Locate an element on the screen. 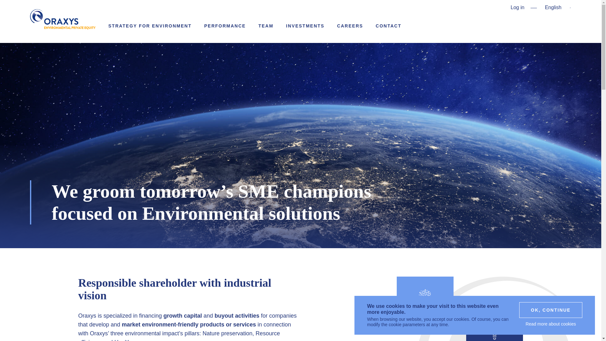  CONTACT is located at coordinates (225, 26).